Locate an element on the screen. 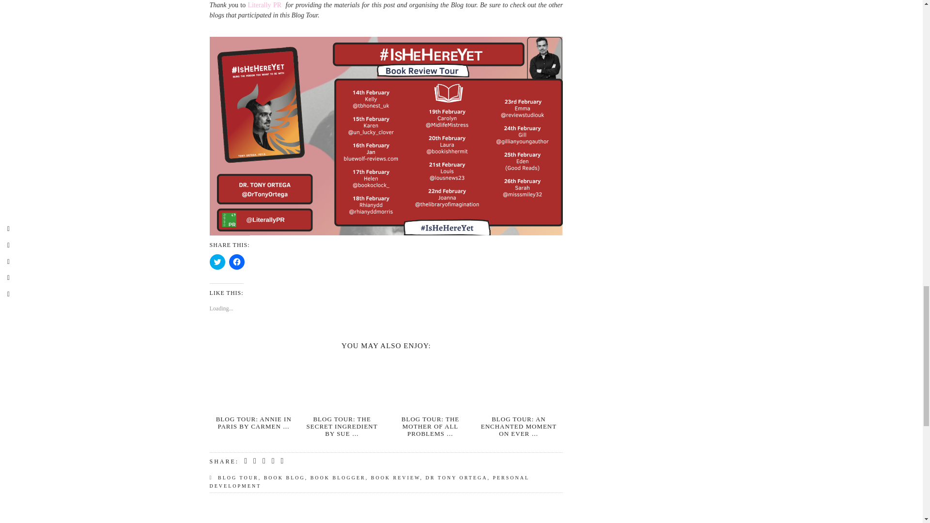 Image resolution: width=930 pixels, height=523 pixels. Literally PR is located at coordinates (264, 5).